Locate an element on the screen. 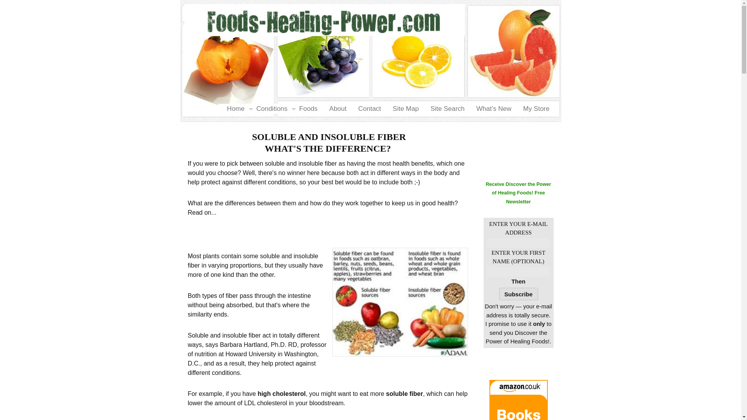 Image resolution: width=747 pixels, height=420 pixels. Contact is located at coordinates (367, 108).